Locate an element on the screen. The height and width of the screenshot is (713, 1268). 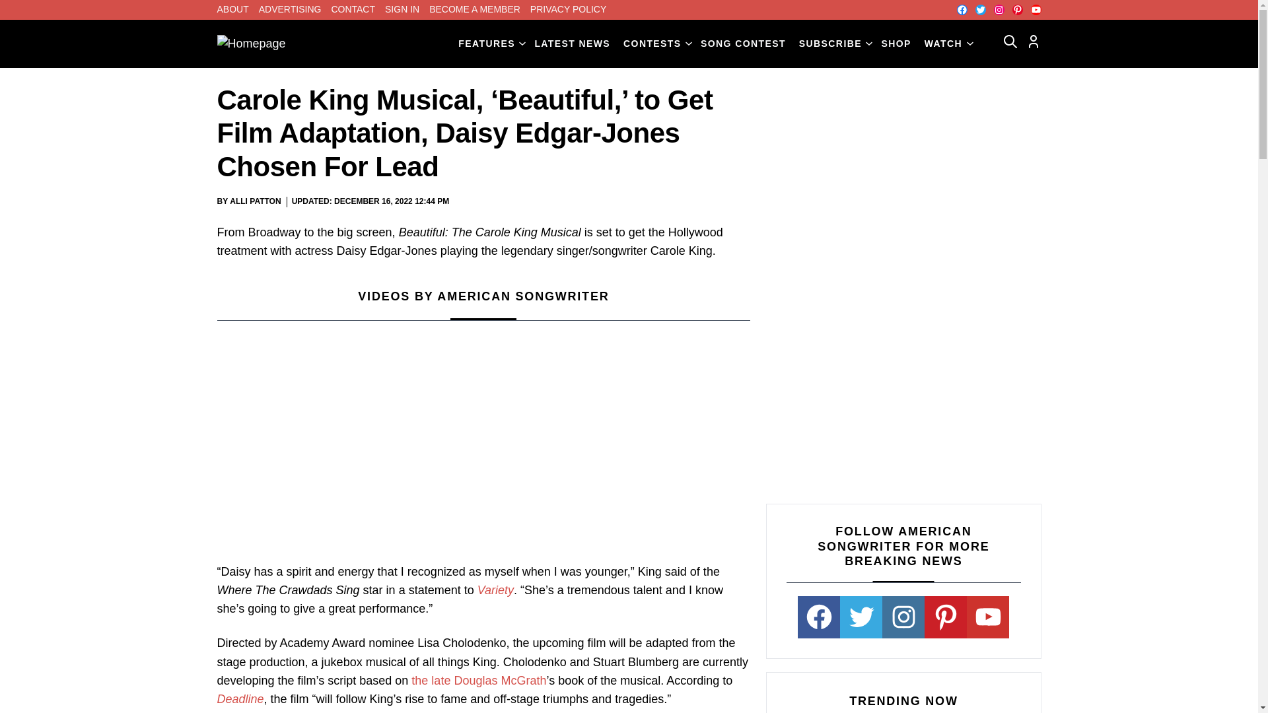
Instagram is located at coordinates (999, 9).